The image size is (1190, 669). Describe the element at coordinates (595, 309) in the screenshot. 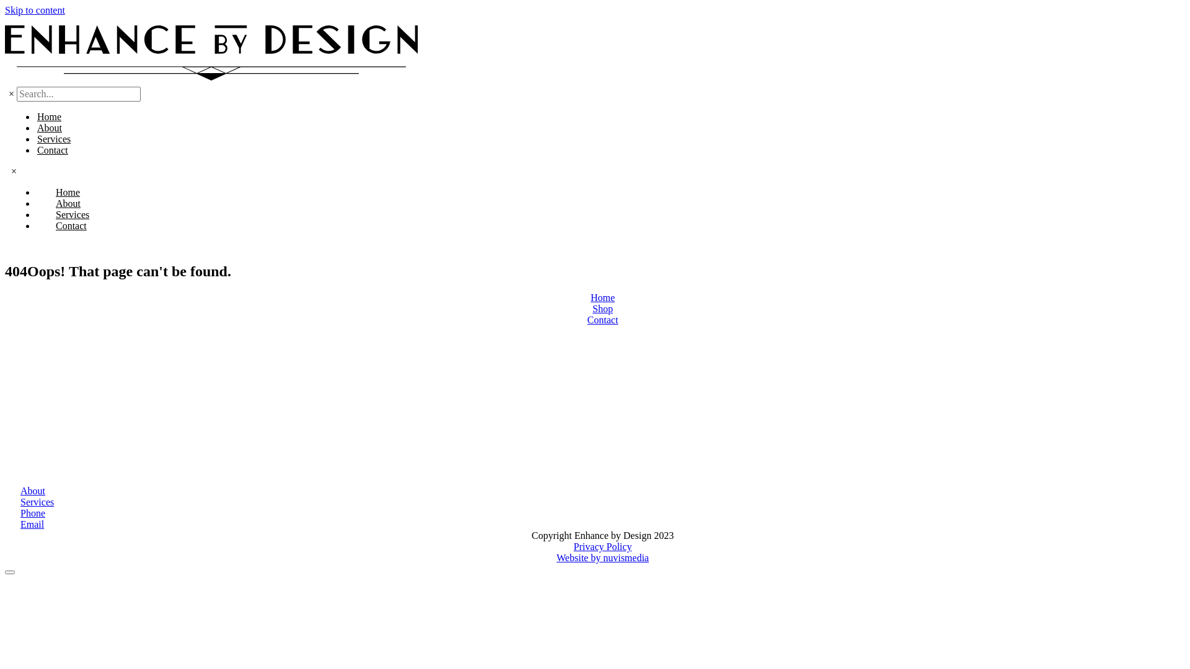

I see `Shop` at that location.